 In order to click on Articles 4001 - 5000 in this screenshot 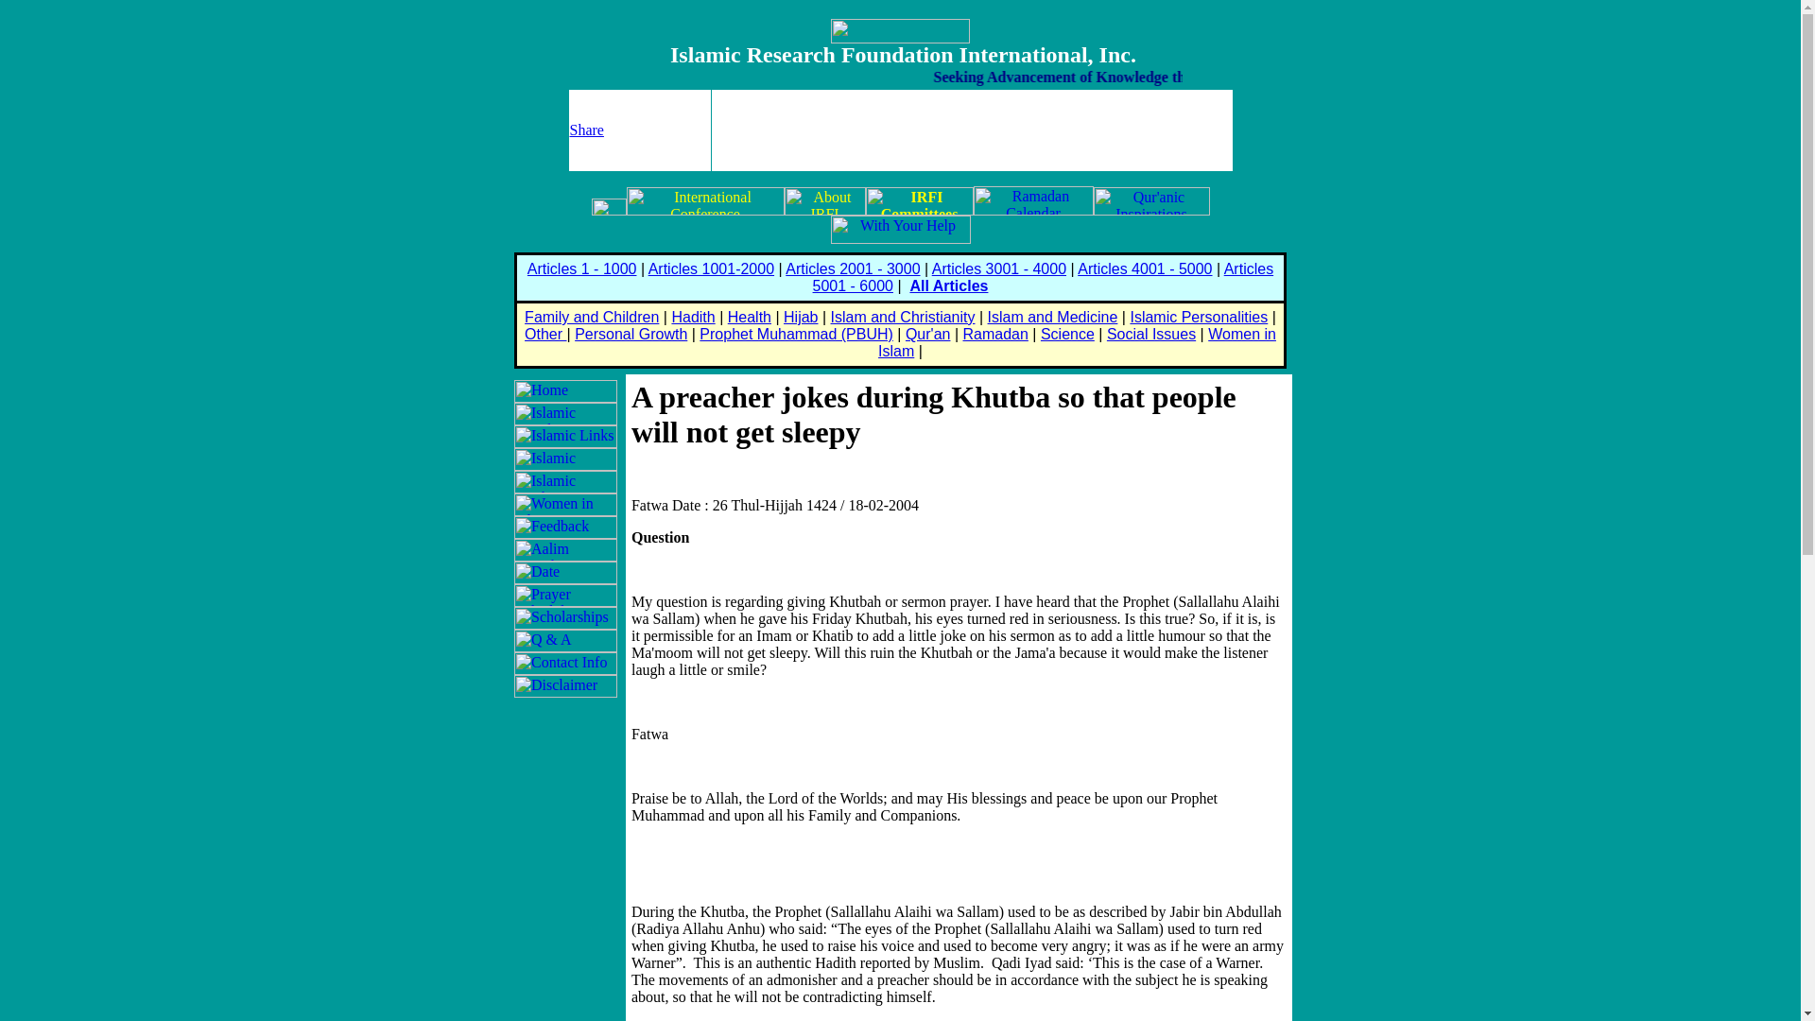, I will do `click(1145, 268)`.